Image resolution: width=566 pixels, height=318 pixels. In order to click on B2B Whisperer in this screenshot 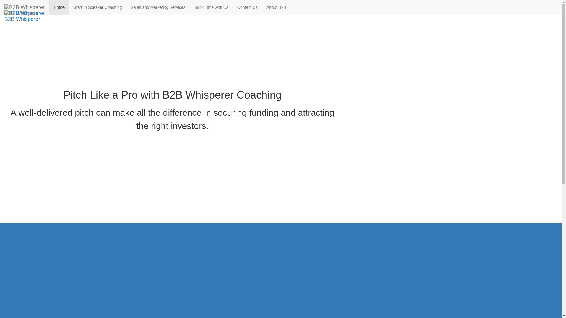, I will do `click(25, 13)`.